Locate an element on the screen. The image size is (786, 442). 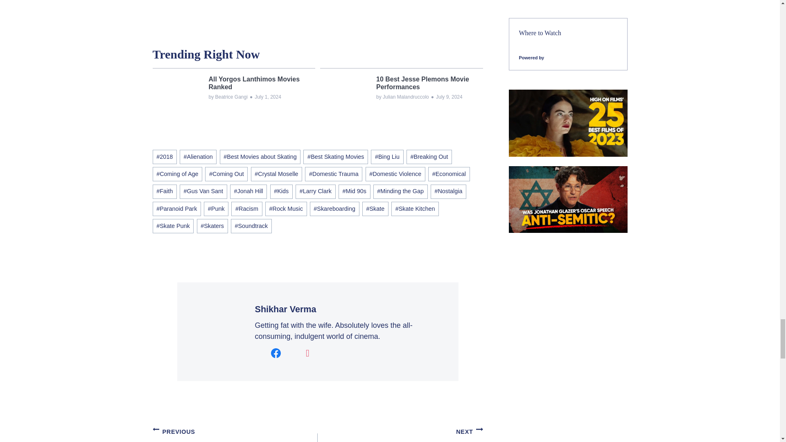
Best Skating Movies is located at coordinates (336, 157).